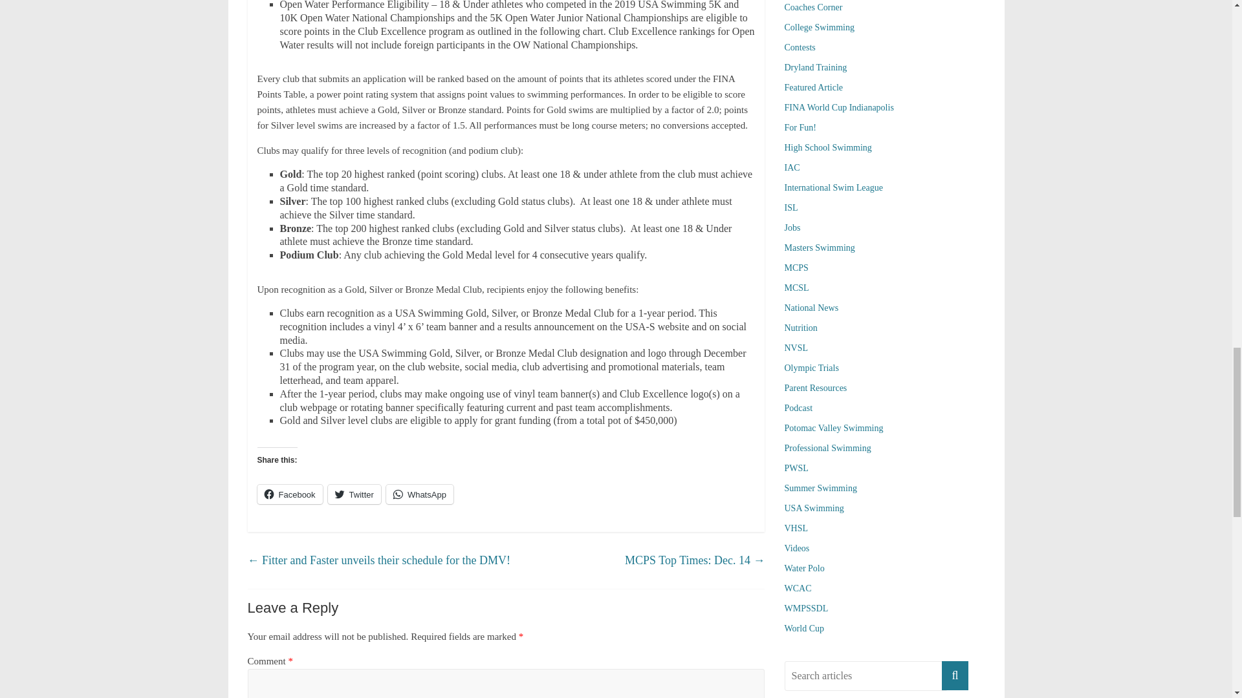  What do you see at coordinates (290, 494) in the screenshot?
I see `Click to share on Facebook` at bounding box center [290, 494].